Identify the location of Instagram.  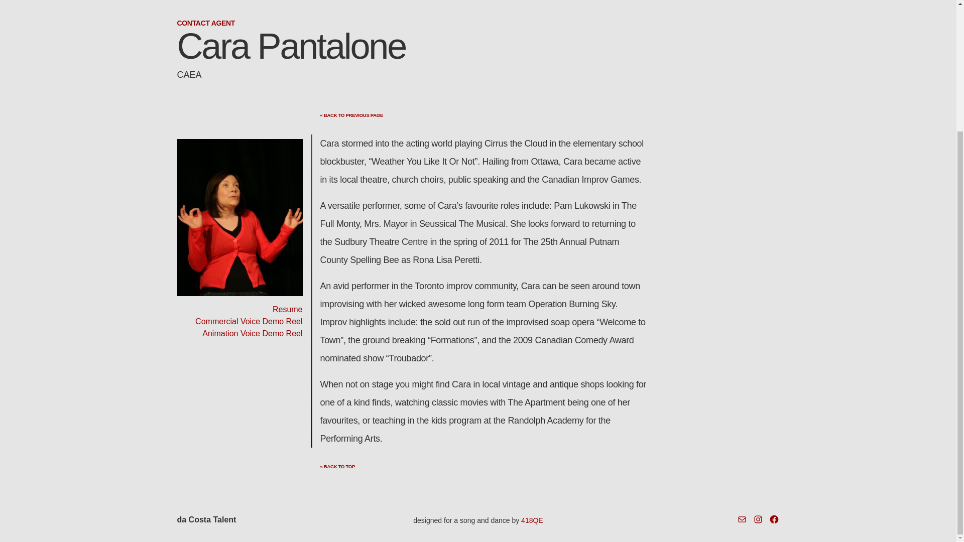
(758, 519).